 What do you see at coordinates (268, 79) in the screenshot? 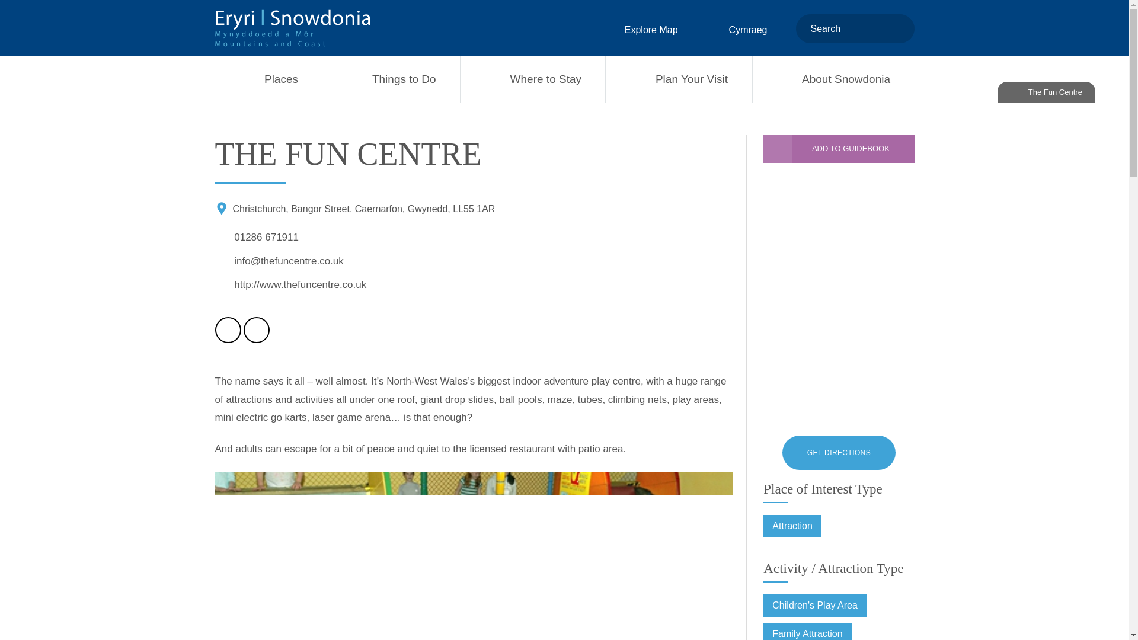
I see `Places` at bounding box center [268, 79].